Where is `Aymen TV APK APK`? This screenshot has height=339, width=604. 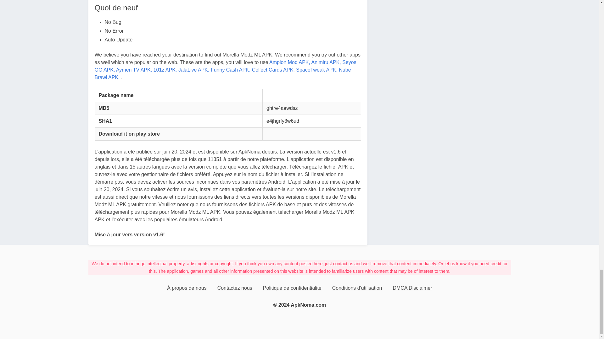 Aymen TV APK APK is located at coordinates (134, 70).